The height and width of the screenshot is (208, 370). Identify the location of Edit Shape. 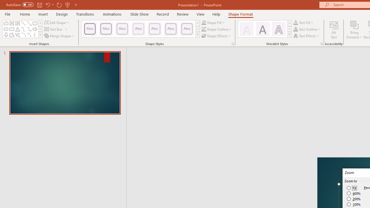
(57, 23).